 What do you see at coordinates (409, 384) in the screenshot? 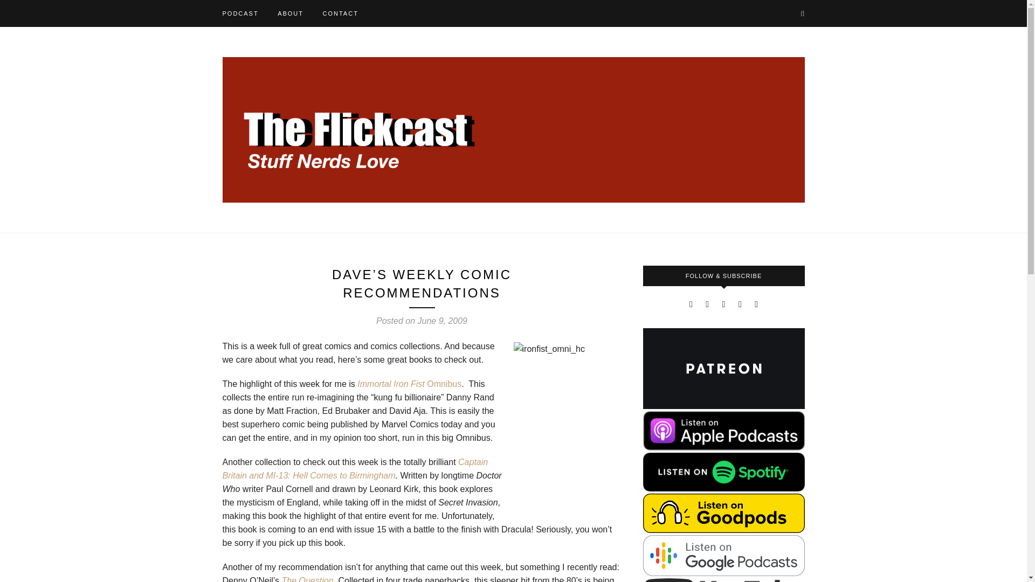
I see `Immortal Iron Fist Omnibus` at bounding box center [409, 384].